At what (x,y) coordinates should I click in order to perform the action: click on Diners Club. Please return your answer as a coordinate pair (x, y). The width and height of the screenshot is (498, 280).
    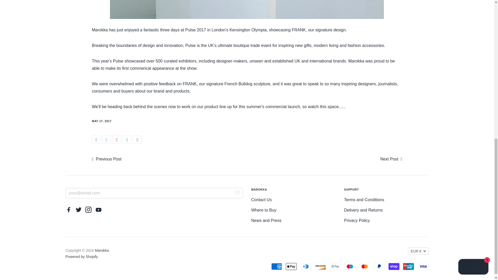
    Looking at the image, I should click on (306, 266).